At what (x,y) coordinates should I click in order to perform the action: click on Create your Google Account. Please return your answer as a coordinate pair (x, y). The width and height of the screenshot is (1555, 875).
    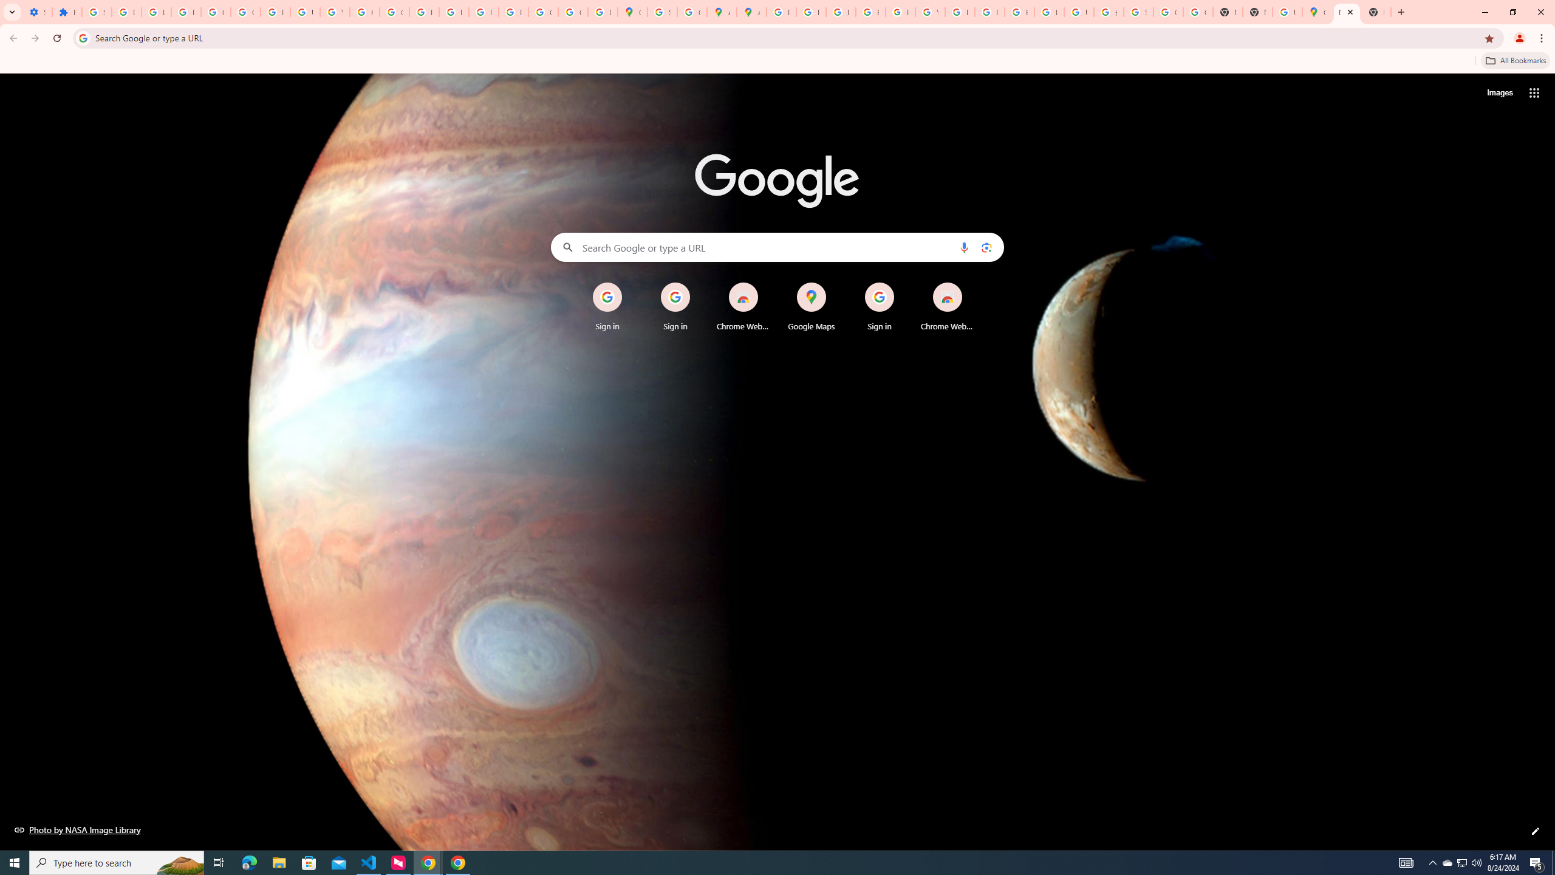
    Looking at the image, I should click on (691, 12).